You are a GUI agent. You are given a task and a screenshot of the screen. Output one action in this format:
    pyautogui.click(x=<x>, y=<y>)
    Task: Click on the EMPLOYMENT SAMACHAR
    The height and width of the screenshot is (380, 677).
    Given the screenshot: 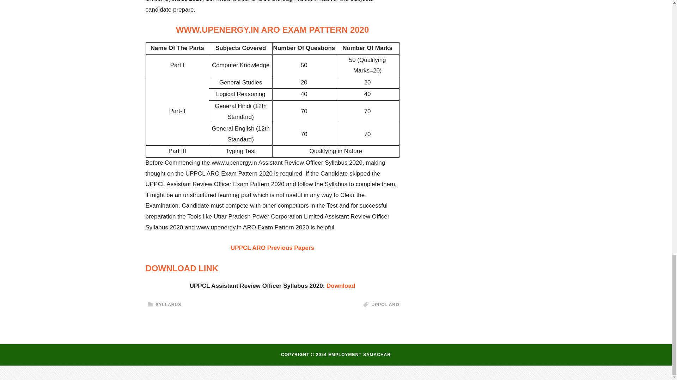 What is the action you would take?
    pyautogui.click(x=359, y=355)
    